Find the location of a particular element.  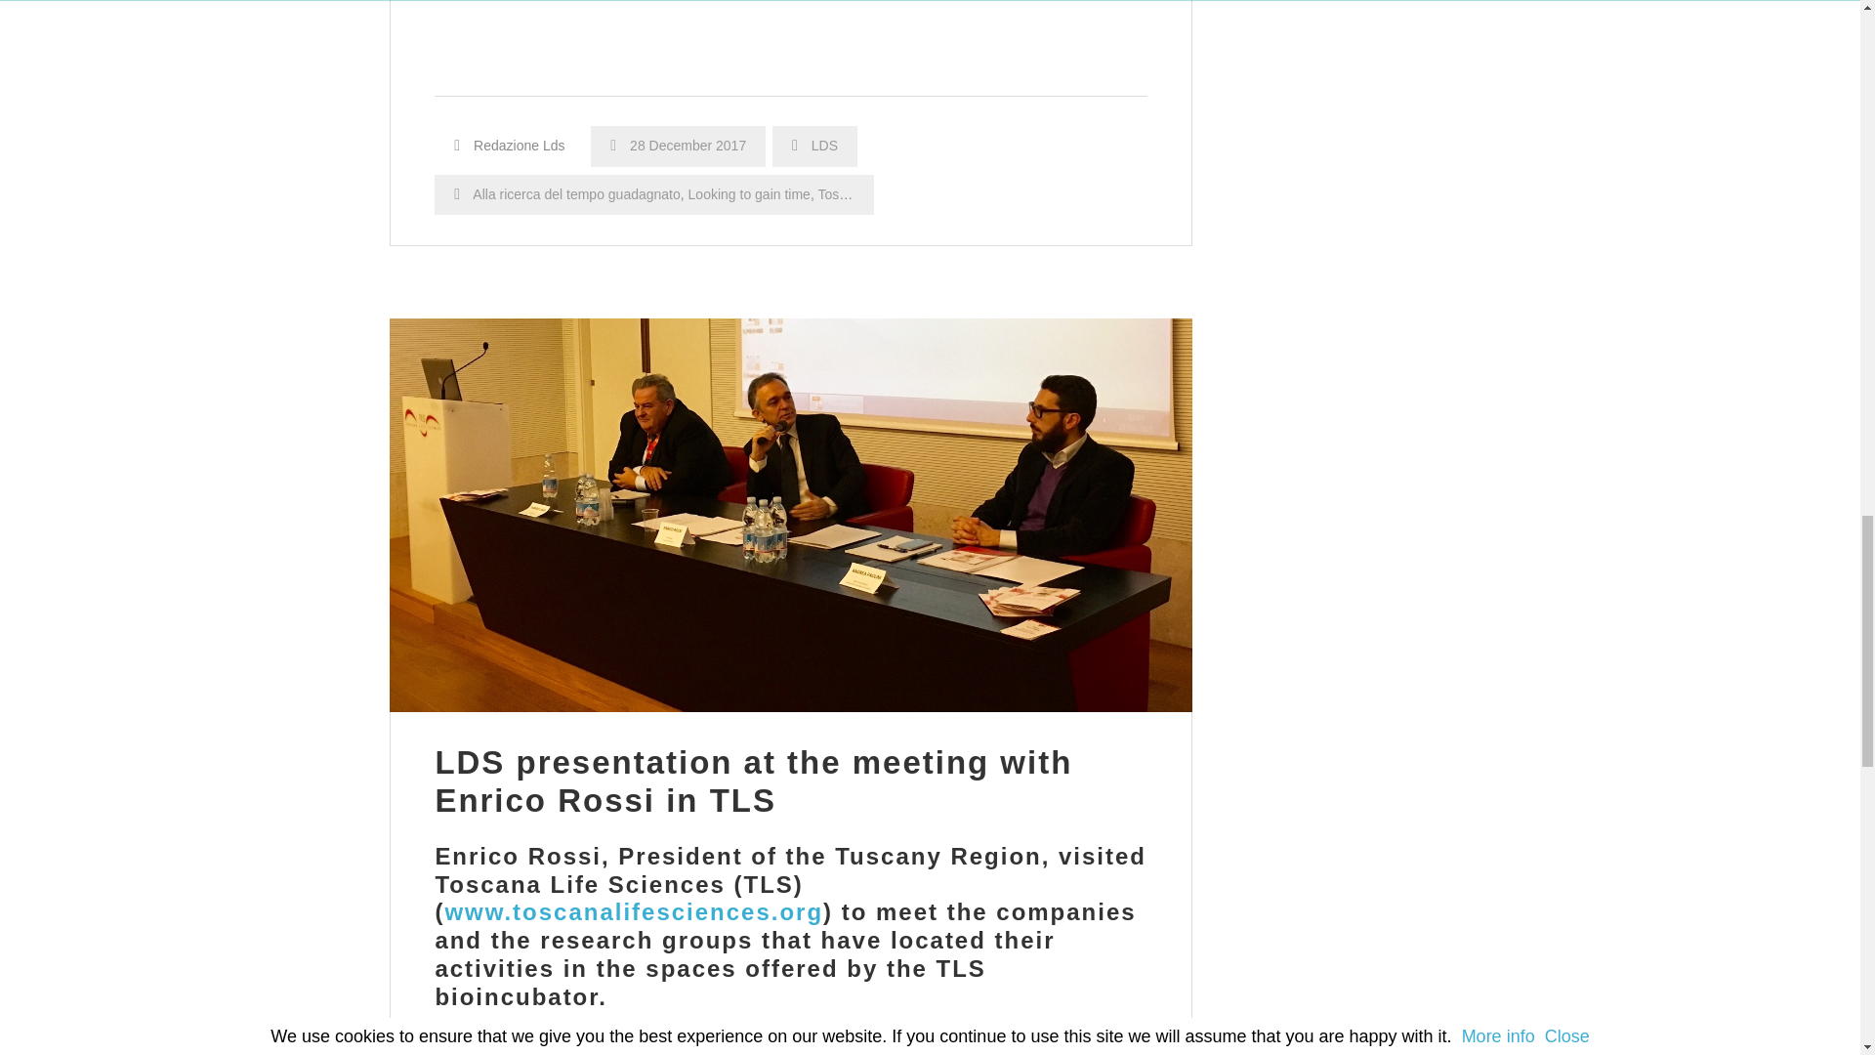

Alla ricerca del tempo guadagnato is located at coordinates (575, 194).